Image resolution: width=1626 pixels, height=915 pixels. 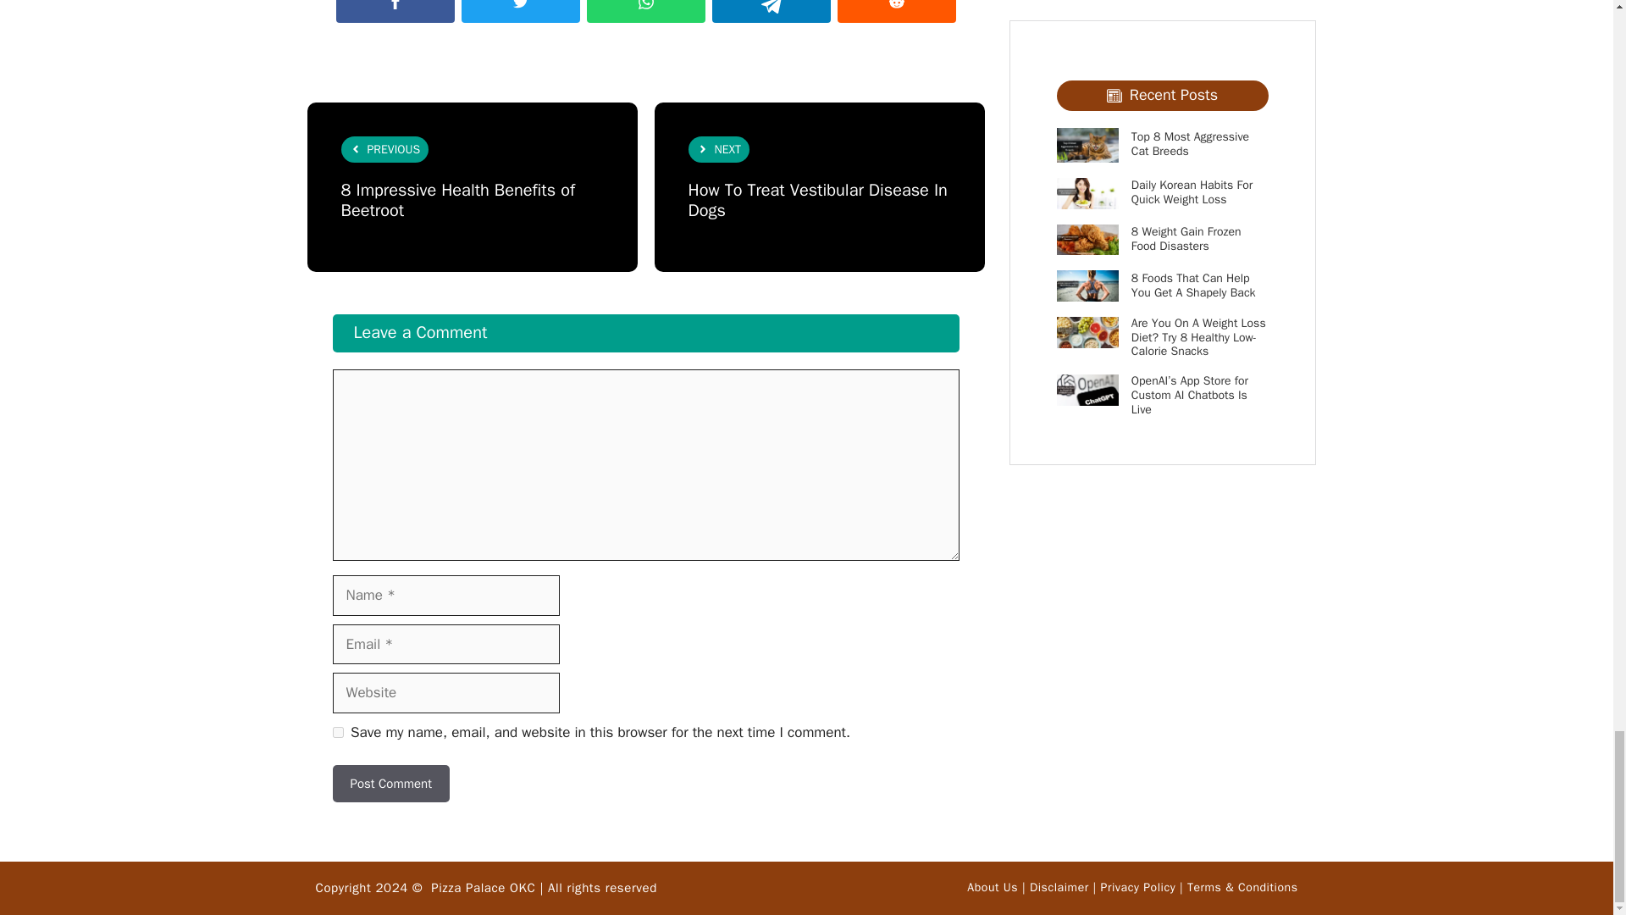 What do you see at coordinates (456, 200) in the screenshot?
I see `8 Impressive Health Benefits of Beetroot` at bounding box center [456, 200].